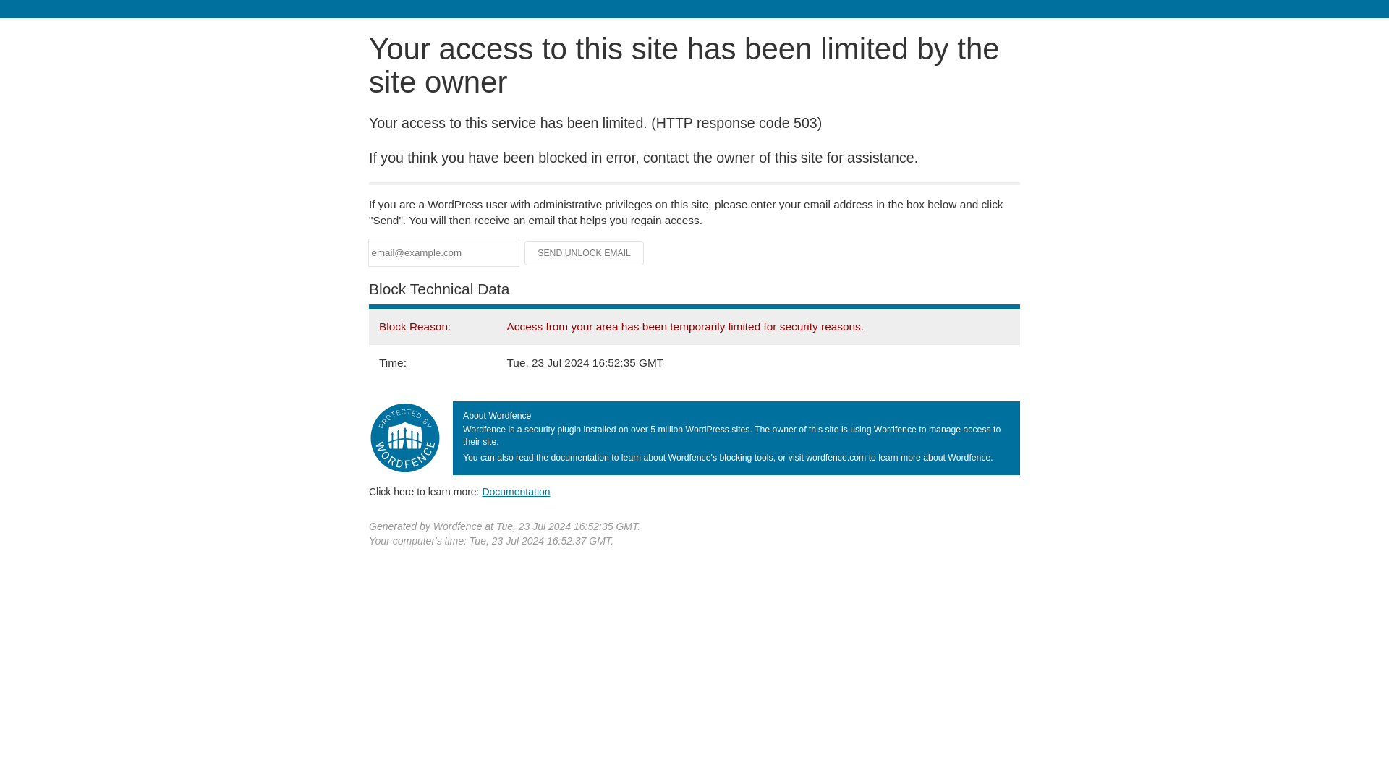 The image size is (1389, 781). Describe the element at coordinates (516, 491) in the screenshot. I see `Documentation` at that location.